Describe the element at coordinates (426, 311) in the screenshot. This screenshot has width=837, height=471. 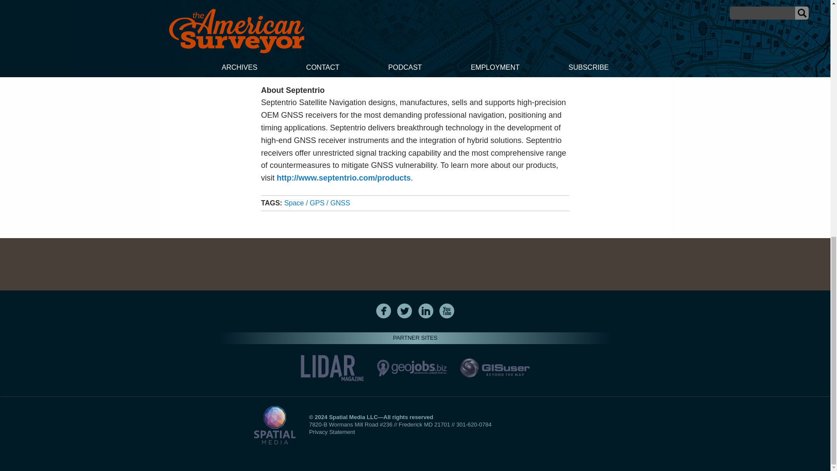
I see `icon-sm-linkedin` at that location.